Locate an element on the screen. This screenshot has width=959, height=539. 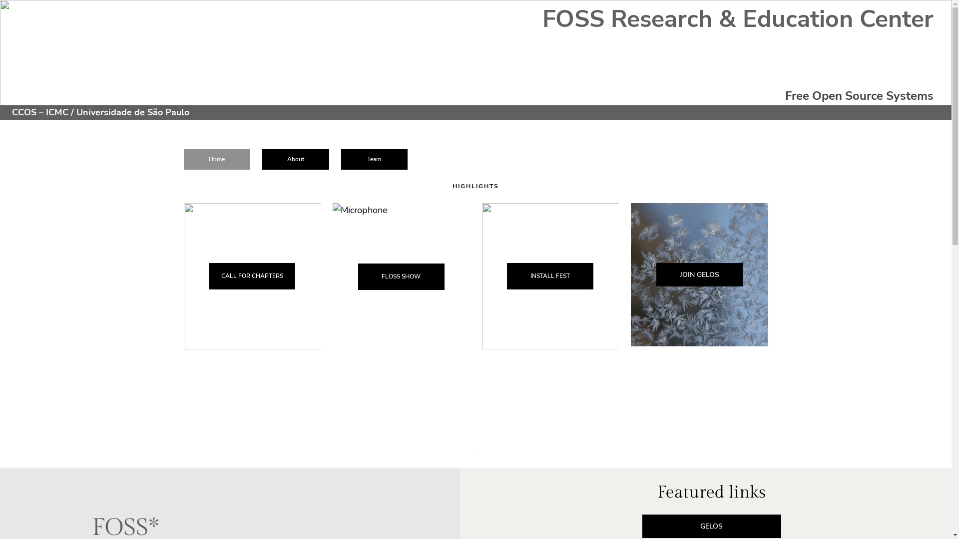
Team is located at coordinates (375, 160).